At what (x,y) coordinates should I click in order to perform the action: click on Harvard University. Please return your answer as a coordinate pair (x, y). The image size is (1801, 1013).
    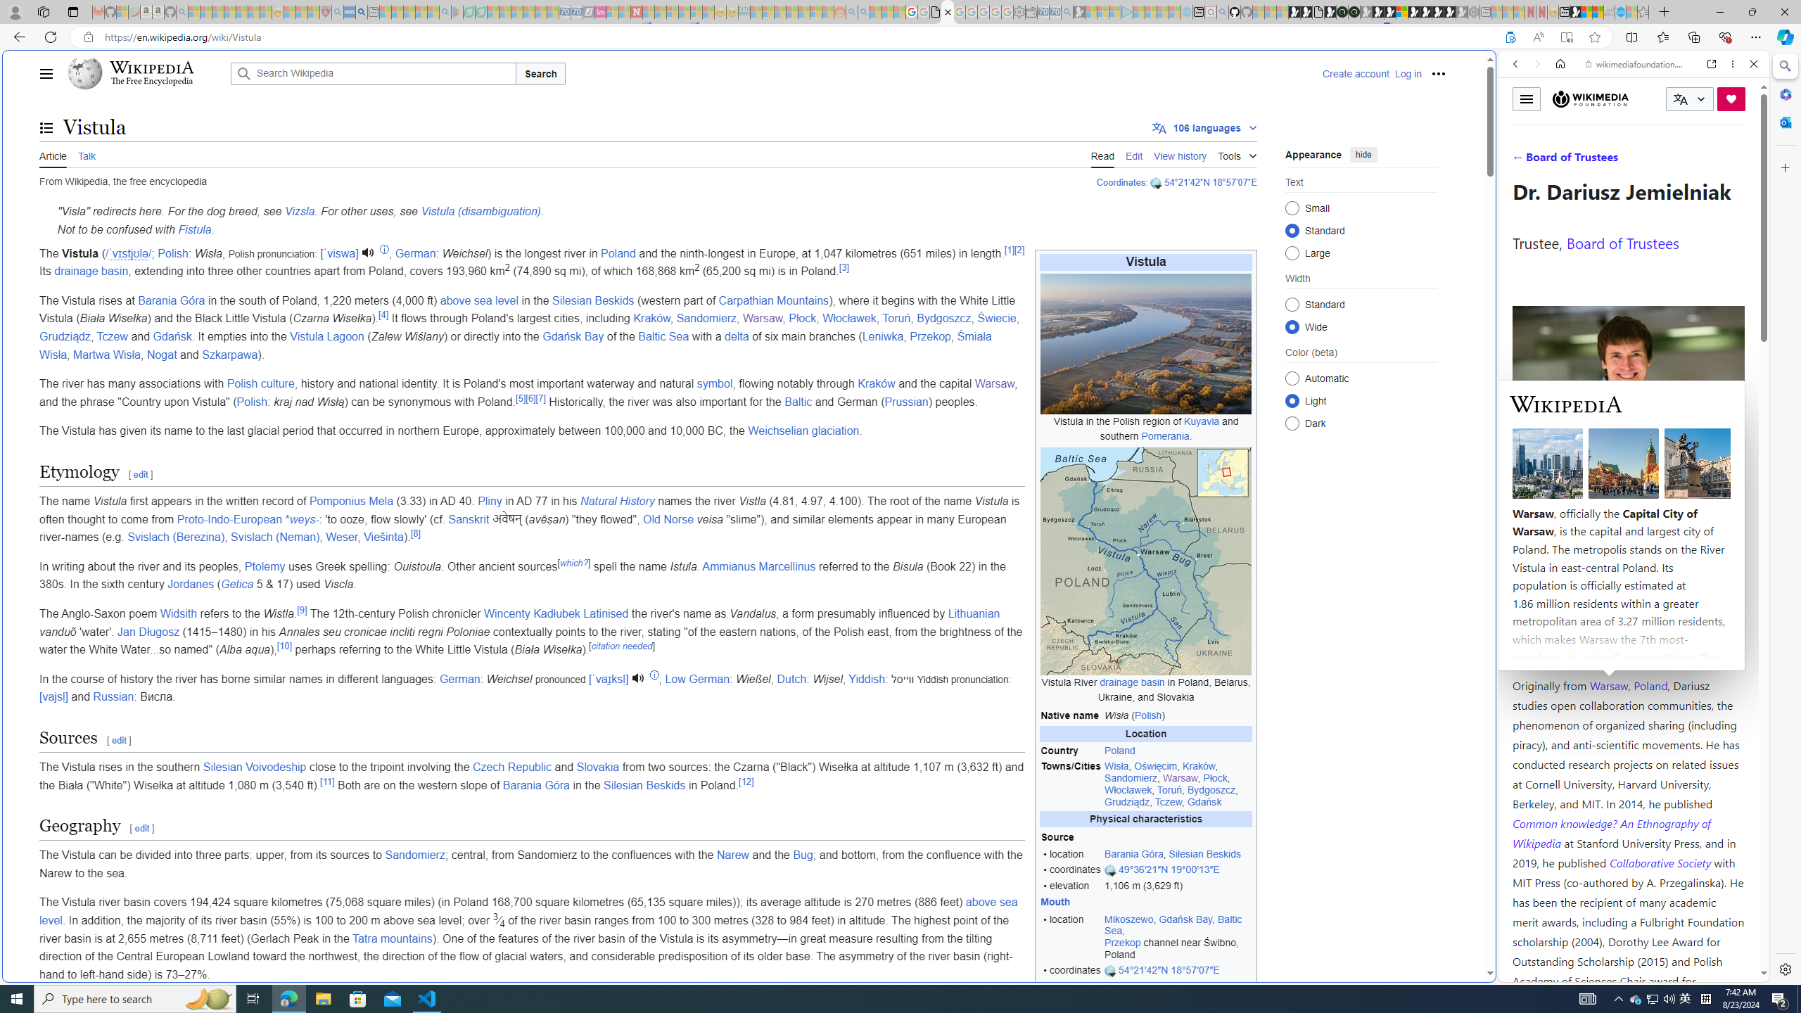
    Looking at the image, I should click on (1558, 651).